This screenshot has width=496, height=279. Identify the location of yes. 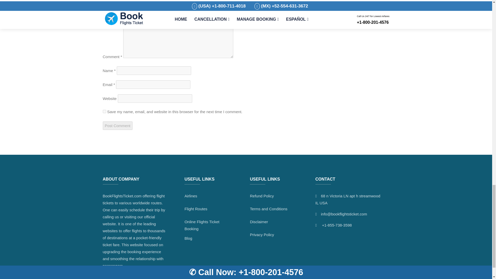
(104, 112).